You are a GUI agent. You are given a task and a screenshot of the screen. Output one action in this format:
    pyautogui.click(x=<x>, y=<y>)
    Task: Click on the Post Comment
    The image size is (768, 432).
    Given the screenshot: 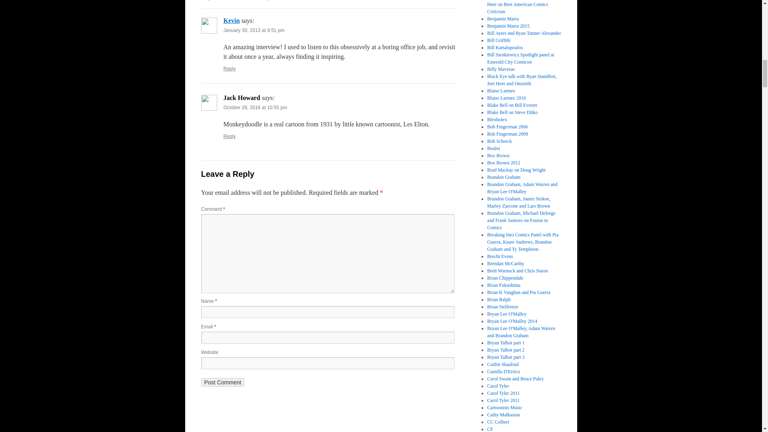 What is the action you would take?
    pyautogui.click(x=222, y=382)
    